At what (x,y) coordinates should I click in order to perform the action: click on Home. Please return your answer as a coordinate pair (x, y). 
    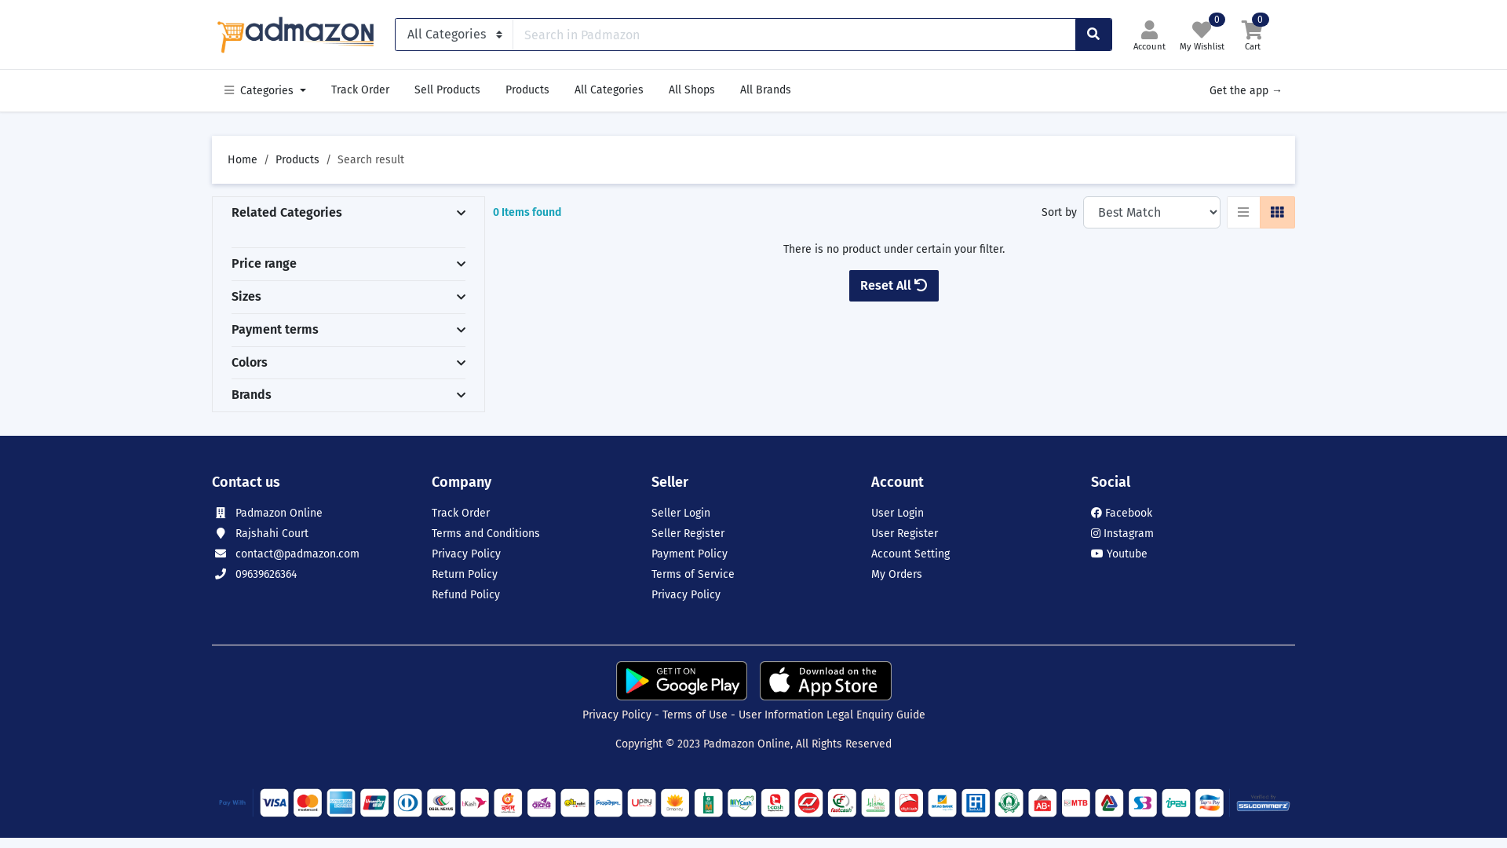
    Looking at the image, I should click on (243, 160).